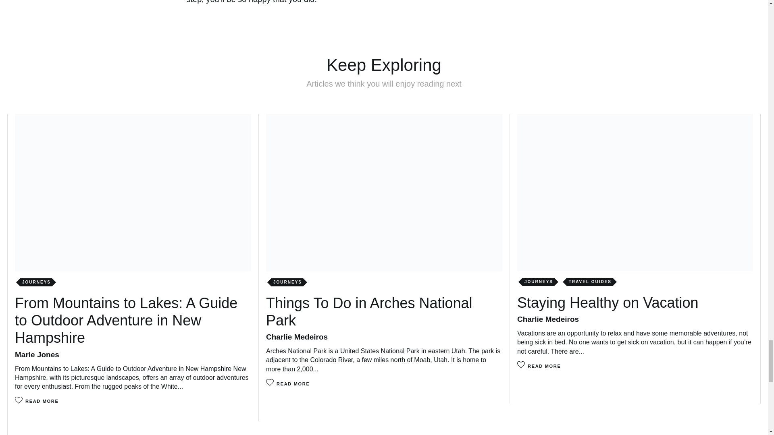 The width and height of the screenshot is (774, 435). What do you see at coordinates (35, 282) in the screenshot?
I see `JOURNEYS` at bounding box center [35, 282].